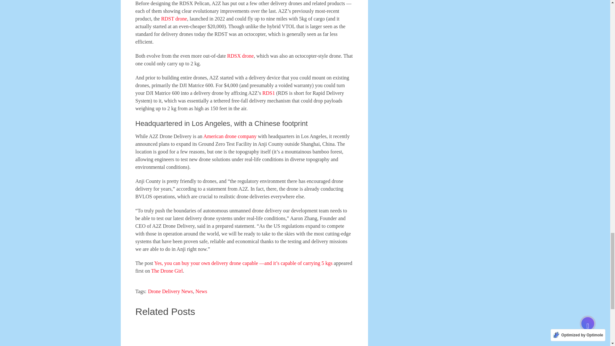 This screenshot has height=346, width=615. Describe the element at coordinates (268, 93) in the screenshot. I see `RDS1` at that location.